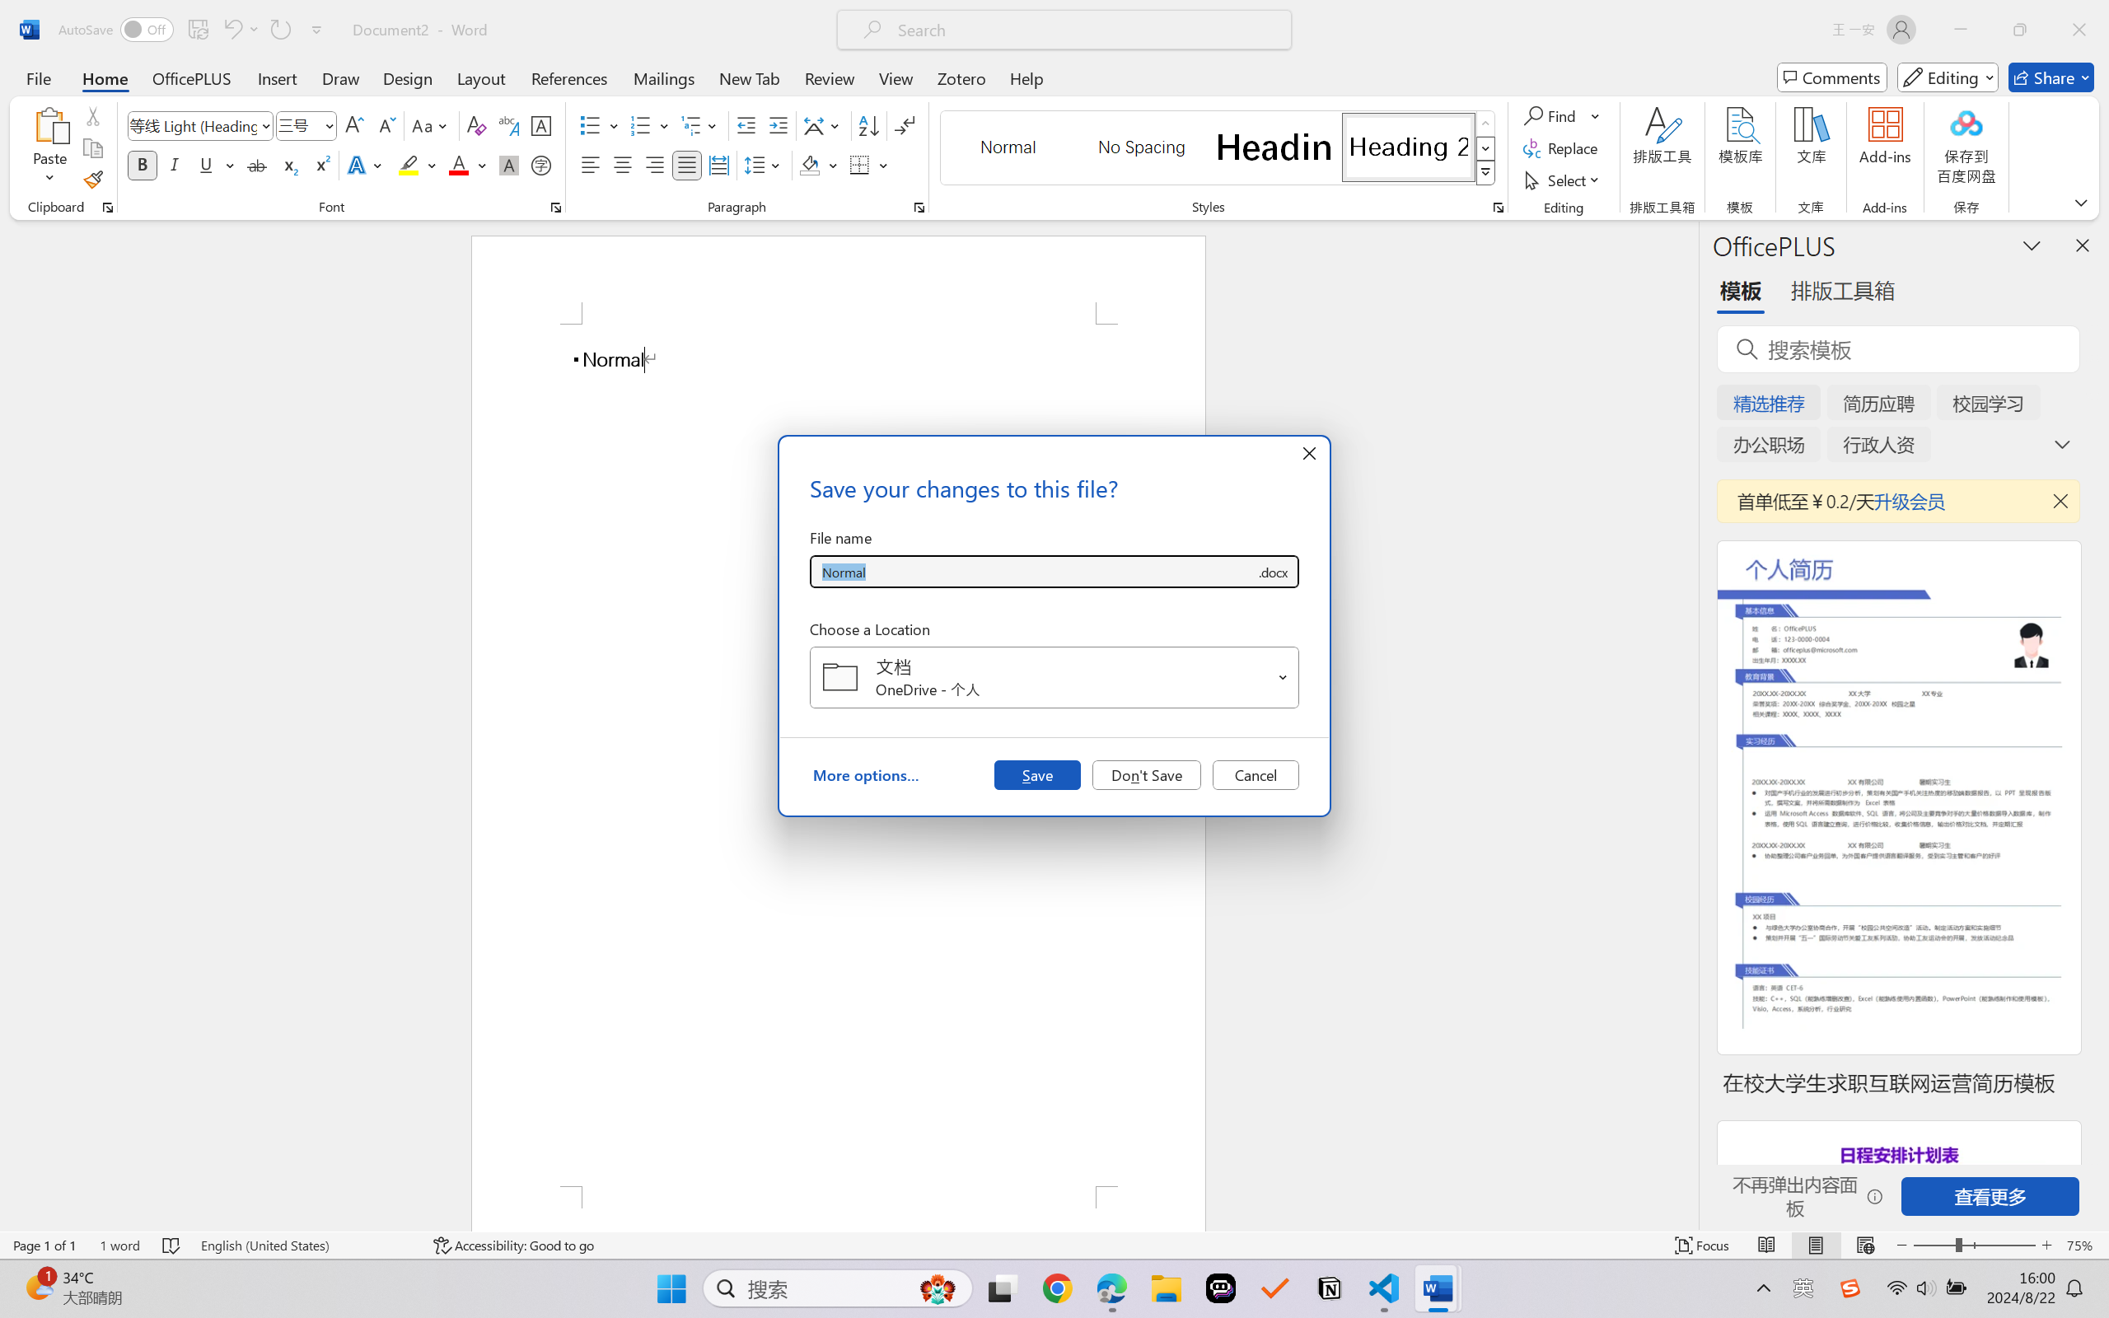 This screenshot has height=1318, width=2109. I want to click on Multilevel List, so click(700, 125).